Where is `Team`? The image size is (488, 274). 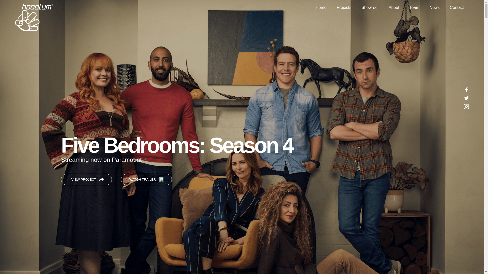
Team is located at coordinates (414, 8).